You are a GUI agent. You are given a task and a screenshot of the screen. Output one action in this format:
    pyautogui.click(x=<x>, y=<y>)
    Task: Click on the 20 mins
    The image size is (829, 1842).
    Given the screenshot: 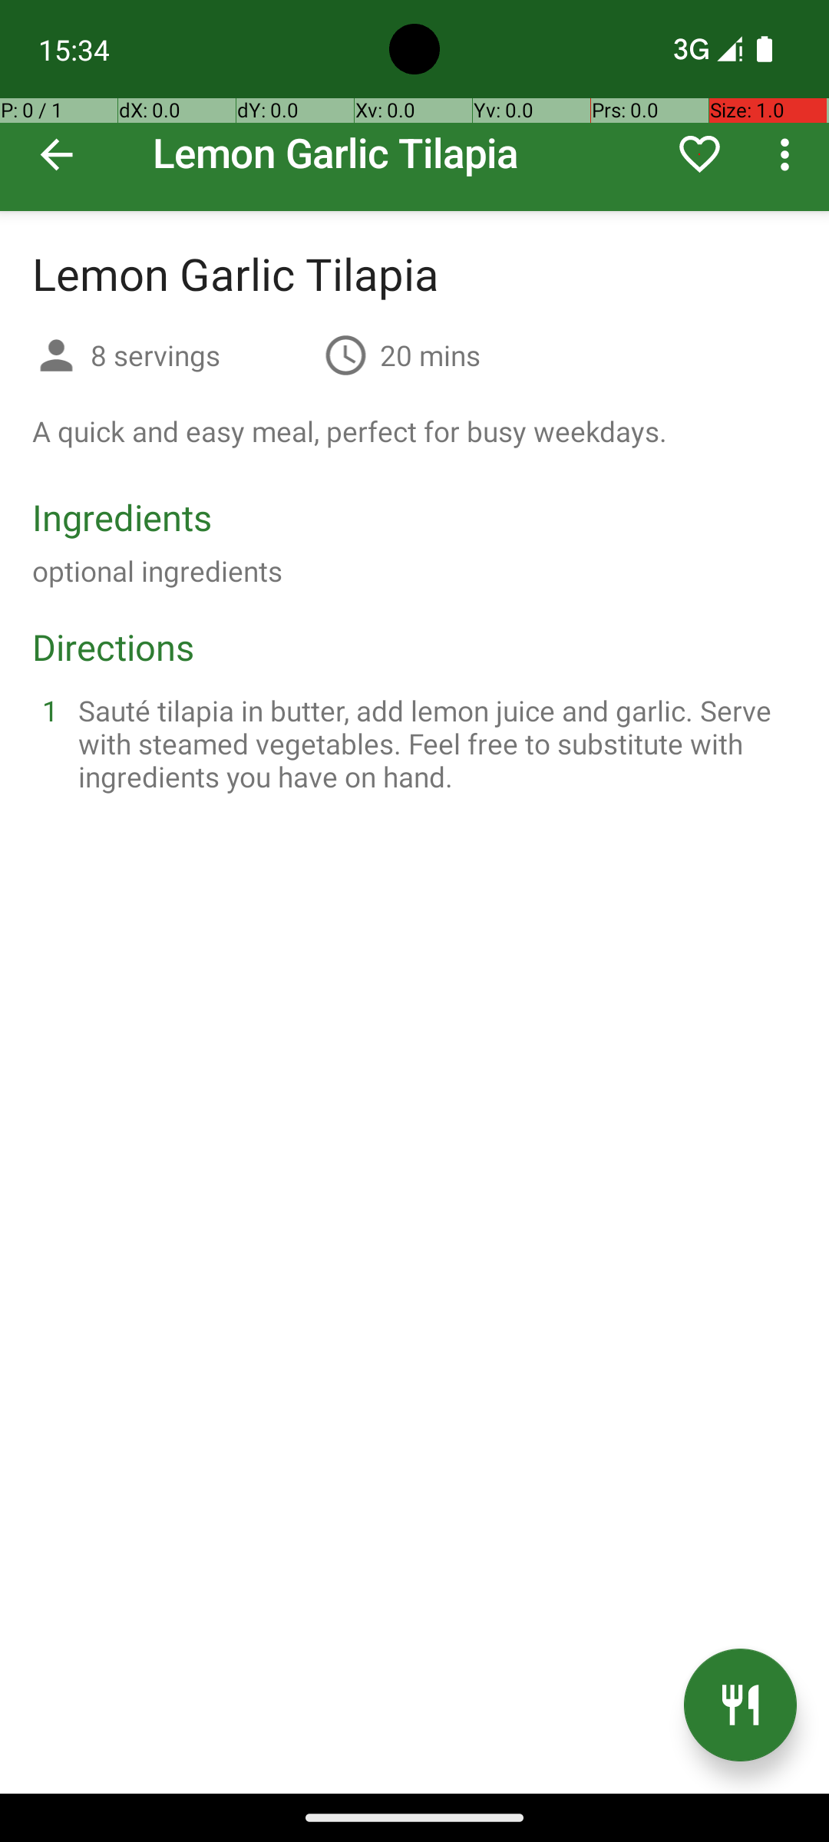 What is the action you would take?
    pyautogui.click(x=430, y=355)
    